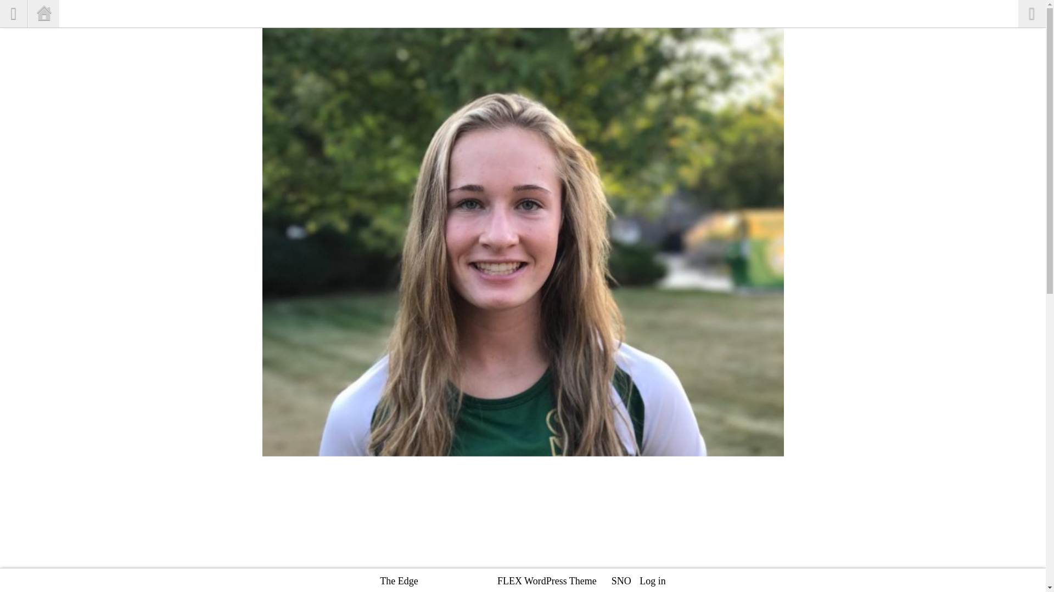 Image resolution: width=1054 pixels, height=592 pixels. I want to click on SNO, so click(621, 581).